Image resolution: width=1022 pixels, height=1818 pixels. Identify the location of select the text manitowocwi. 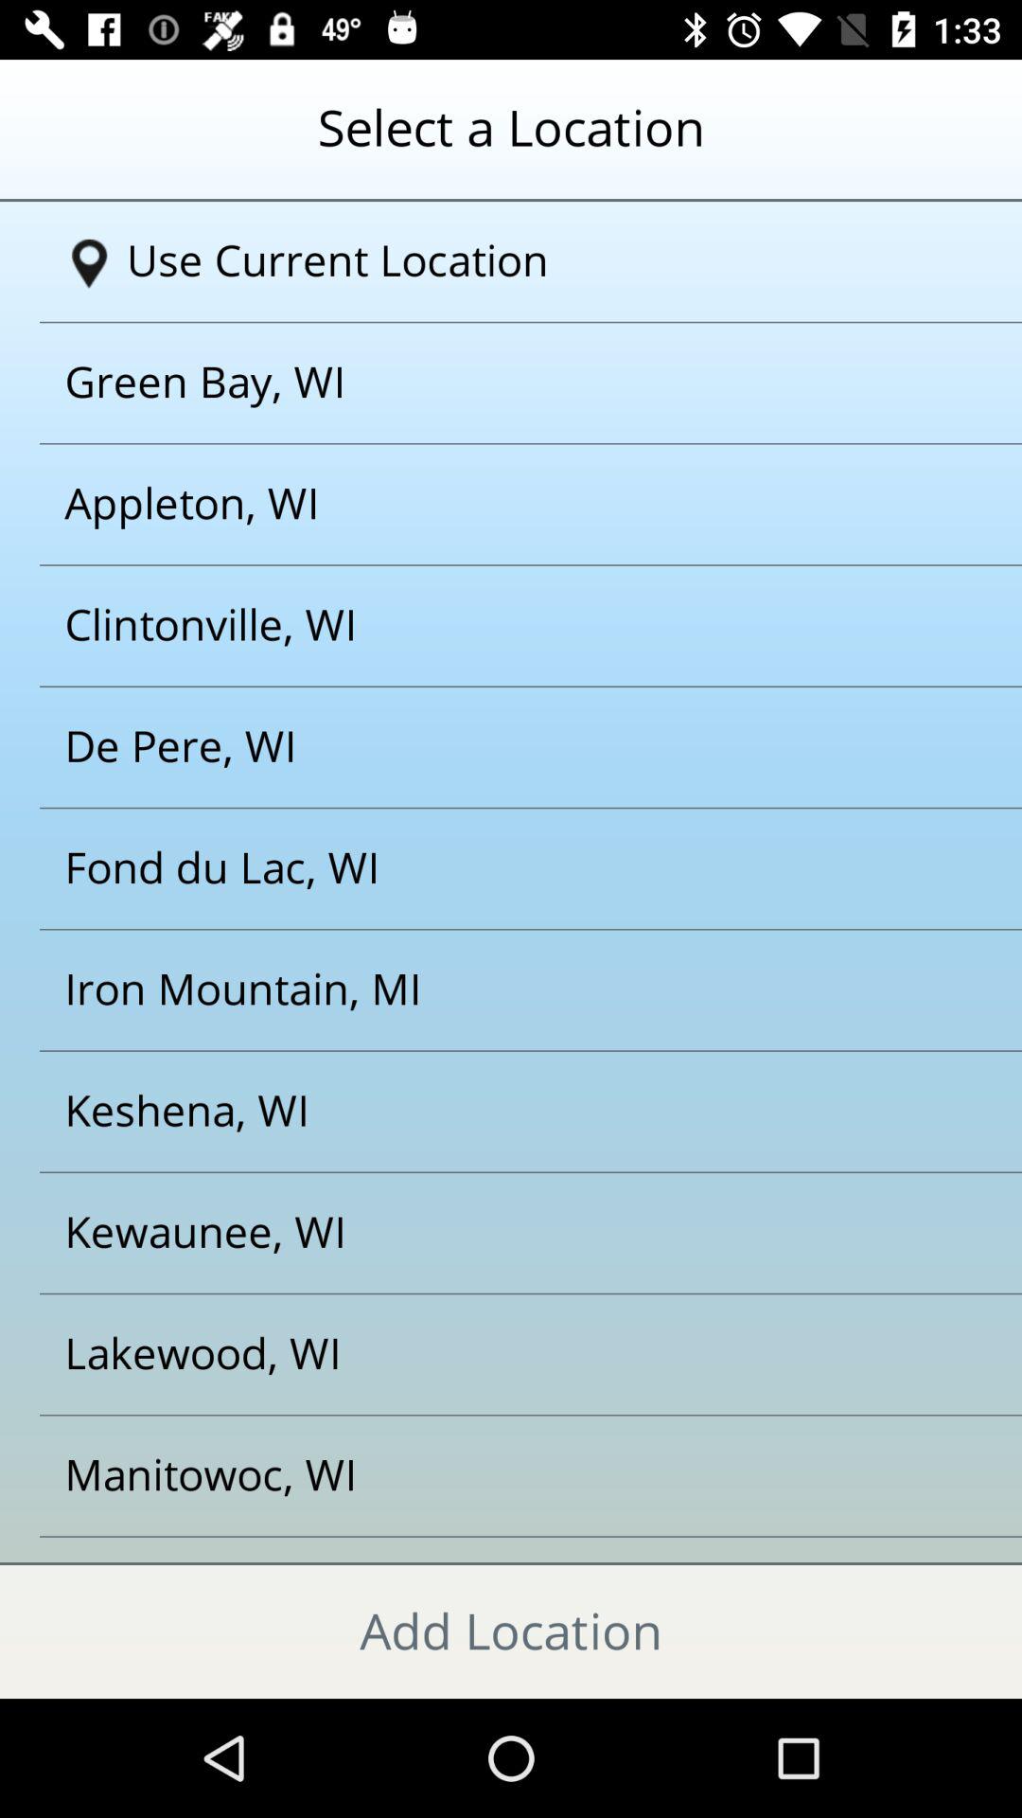
(487, 1475).